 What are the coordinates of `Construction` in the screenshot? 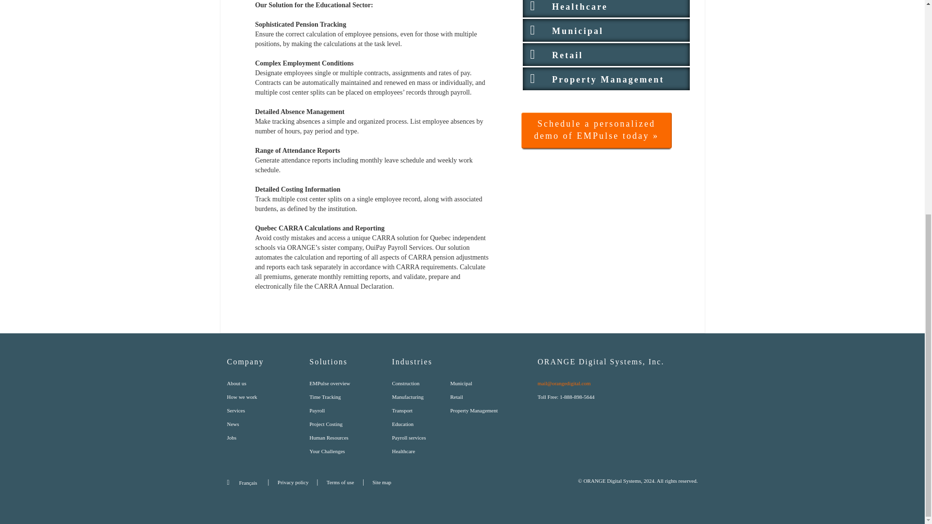 It's located at (406, 383).